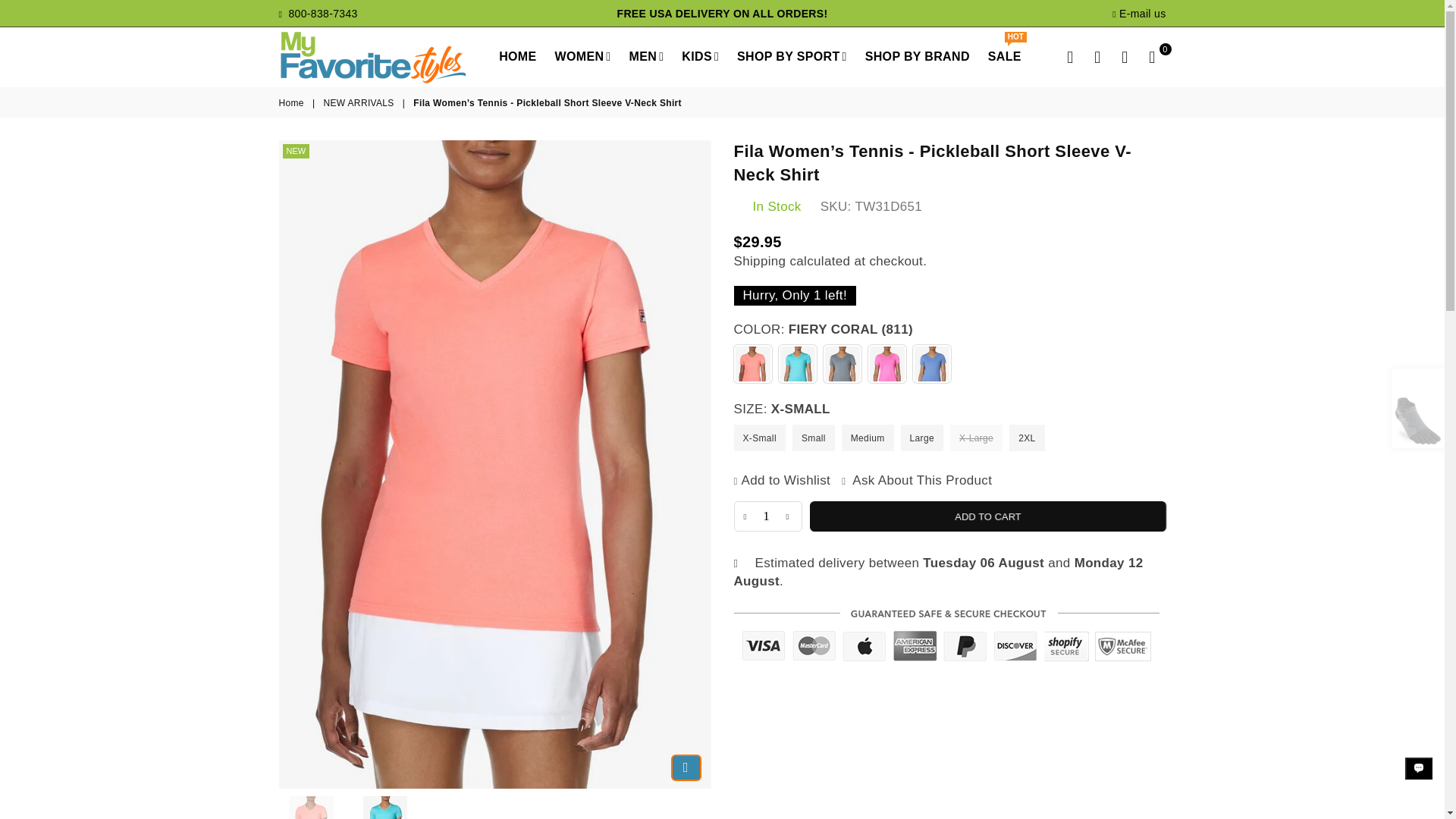 The height and width of the screenshot is (819, 1456). Describe the element at coordinates (385, 56) in the screenshot. I see `MYFAVORITESTYLES` at that location.